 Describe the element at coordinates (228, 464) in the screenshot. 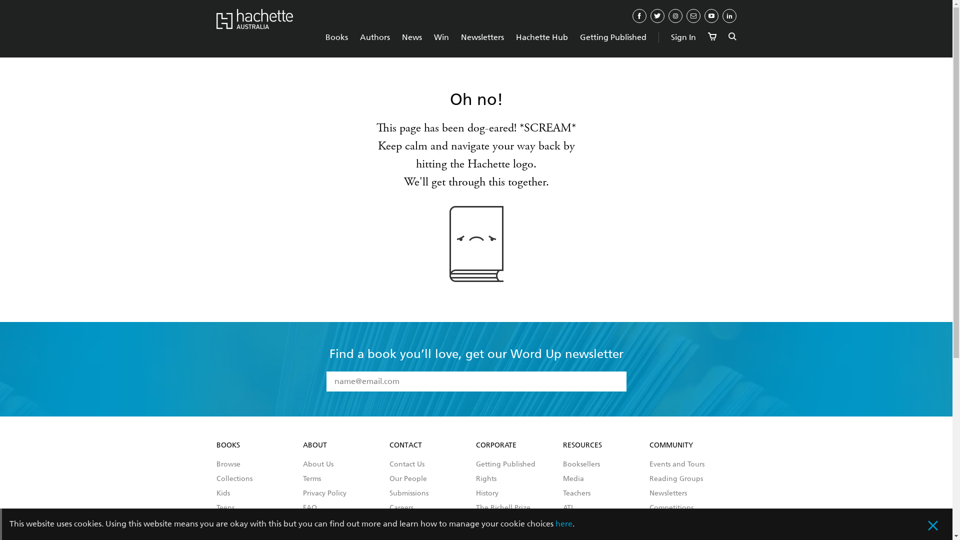

I see `Browse` at that location.